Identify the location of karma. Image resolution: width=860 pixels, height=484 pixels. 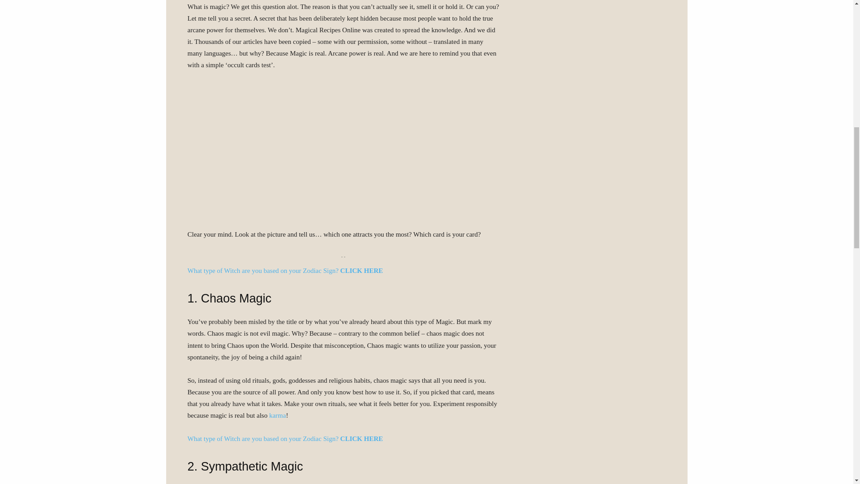
(277, 415).